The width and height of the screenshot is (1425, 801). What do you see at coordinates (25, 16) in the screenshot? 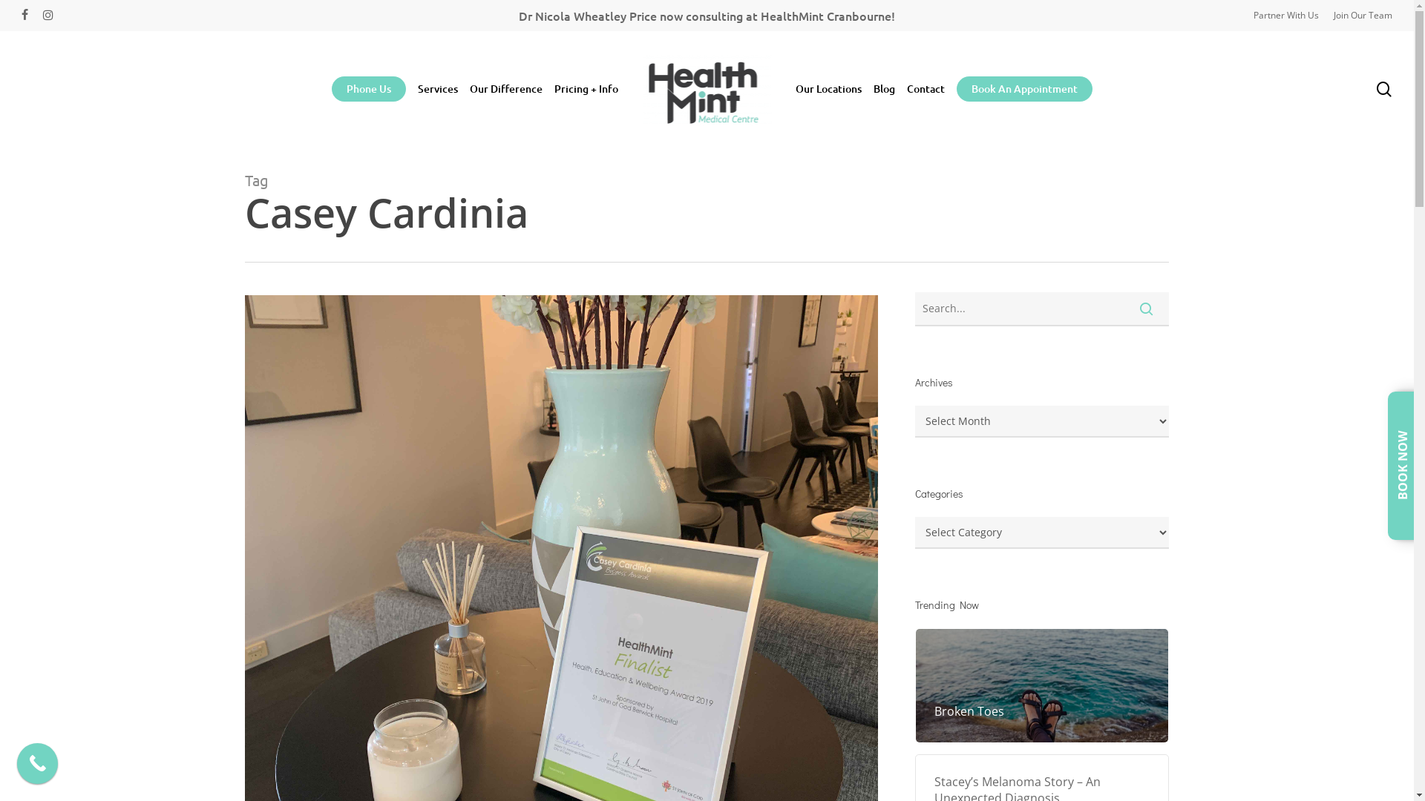
I see `facebook` at bounding box center [25, 16].